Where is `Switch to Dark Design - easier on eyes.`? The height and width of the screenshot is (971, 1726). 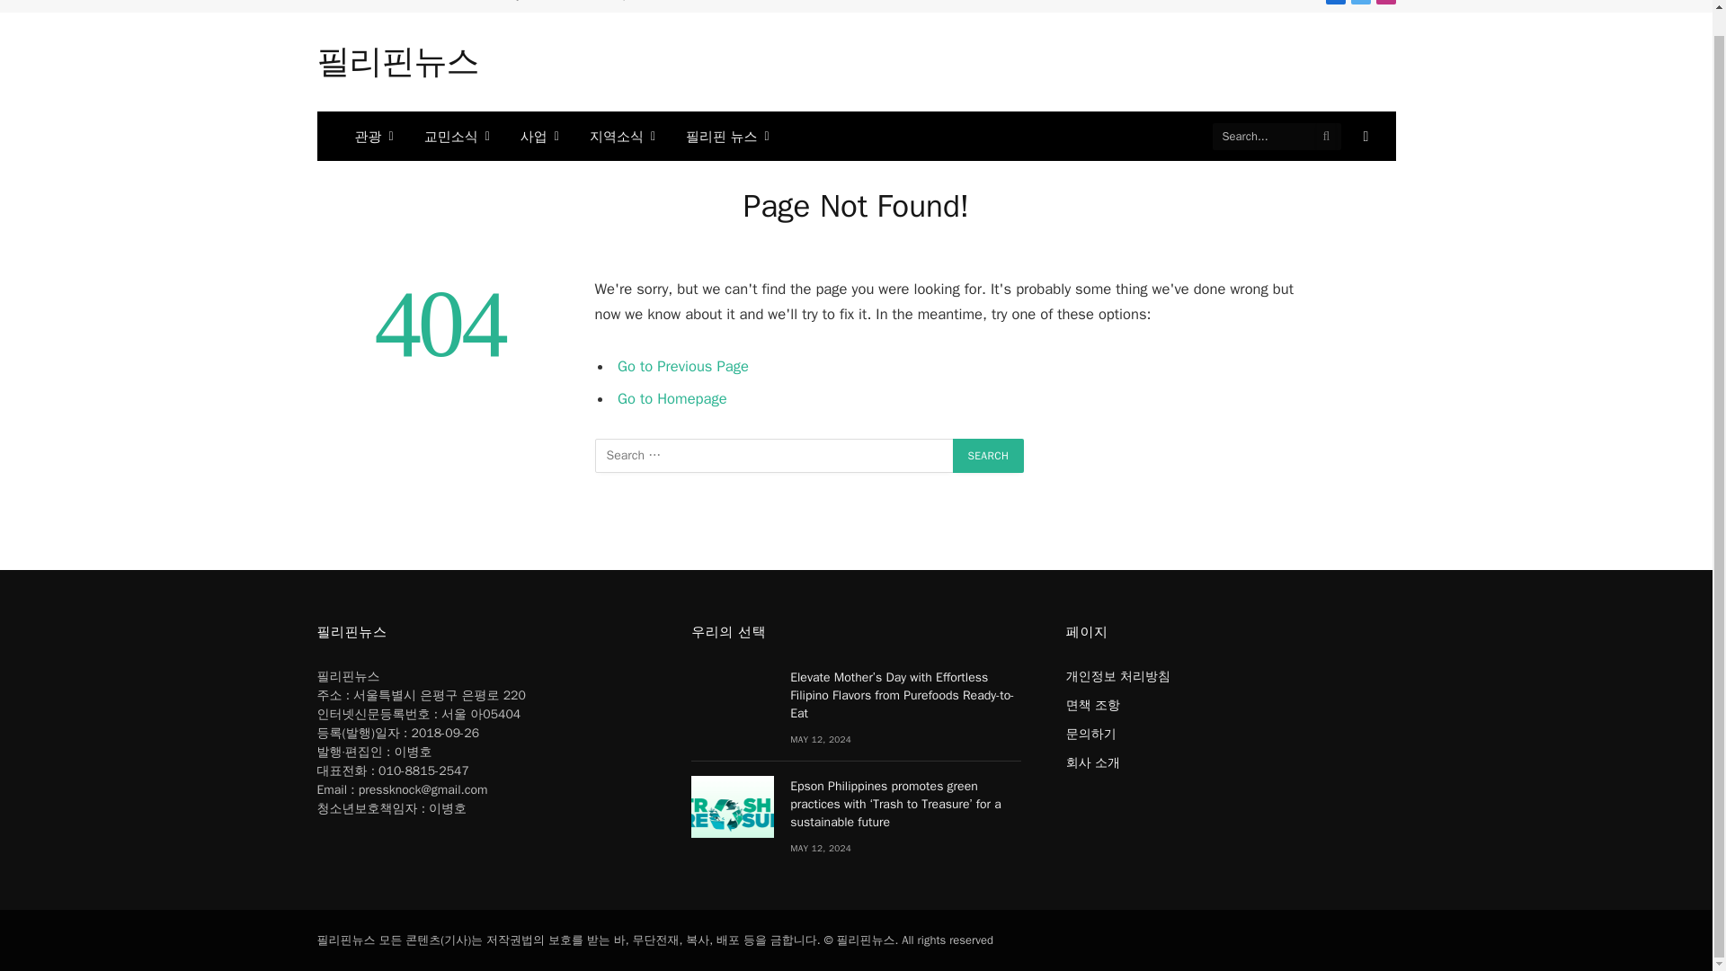 Switch to Dark Design - easier on eyes. is located at coordinates (1363, 136).